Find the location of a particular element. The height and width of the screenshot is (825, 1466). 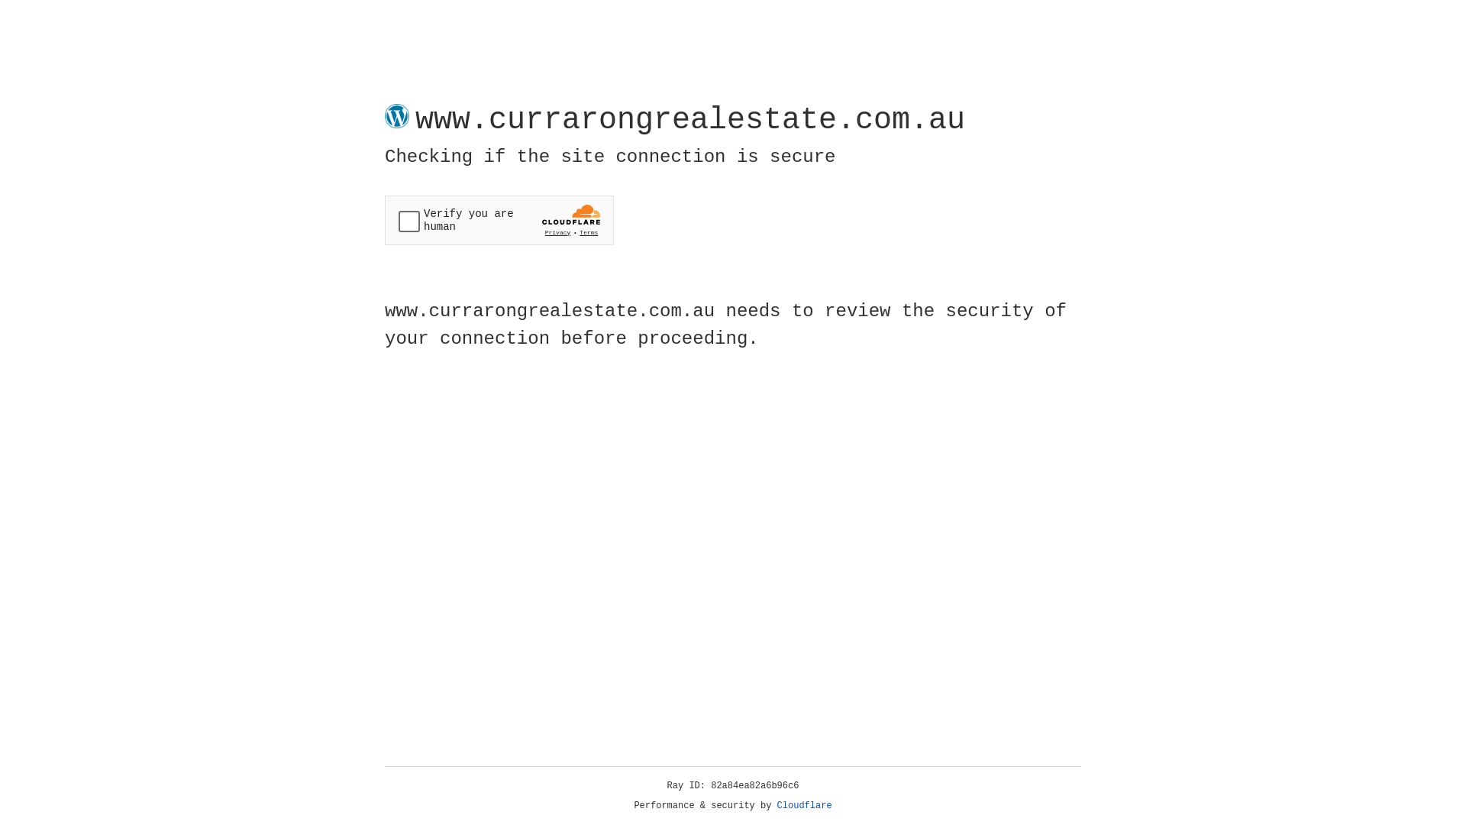

Widget containing a Cloudflare security challenge is located at coordinates (499, 220).